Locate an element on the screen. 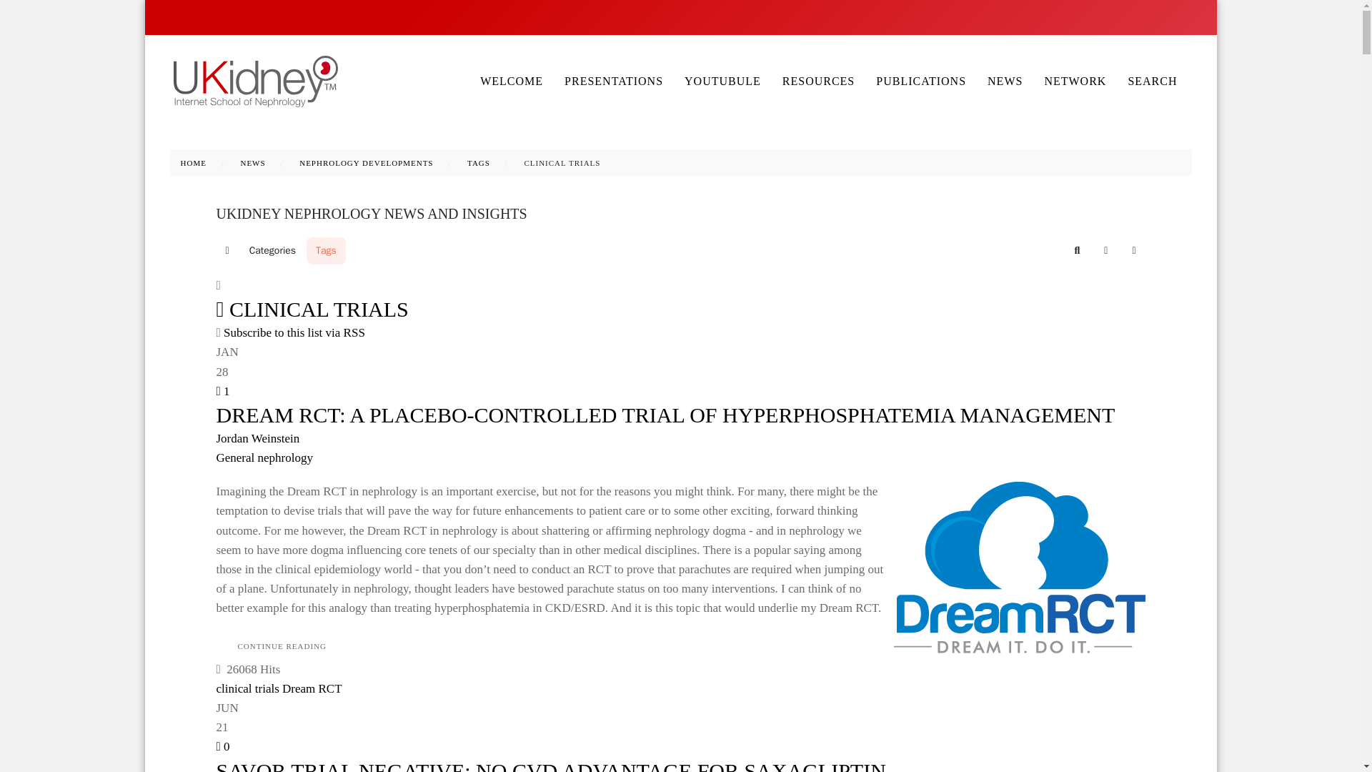 This screenshot has width=1372, height=772. Categories is located at coordinates (272, 250).